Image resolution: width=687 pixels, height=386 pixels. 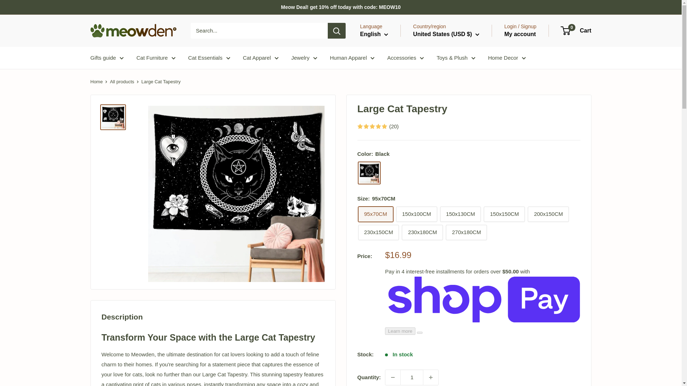 I want to click on 95x70CM, so click(x=375, y=214).